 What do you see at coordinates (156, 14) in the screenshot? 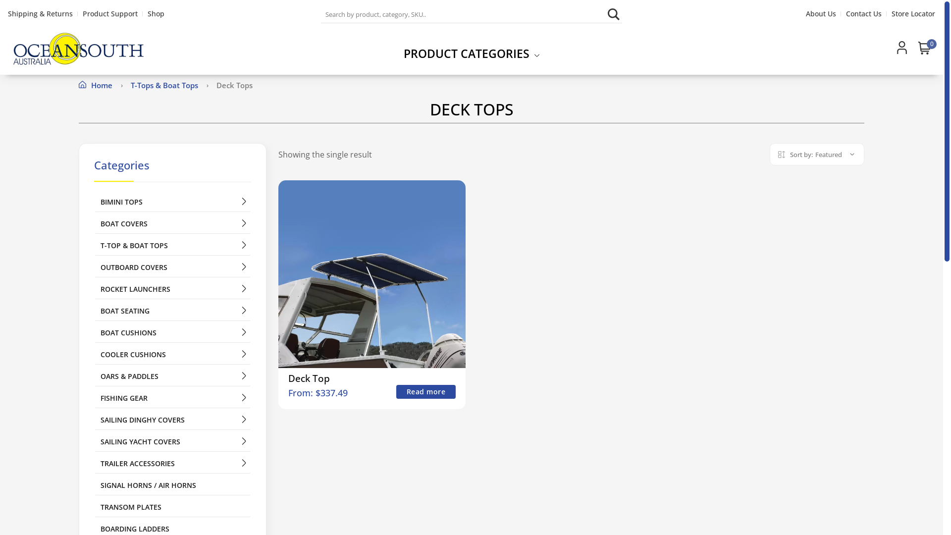
I see `Shop` at bounding box center [156, 14].